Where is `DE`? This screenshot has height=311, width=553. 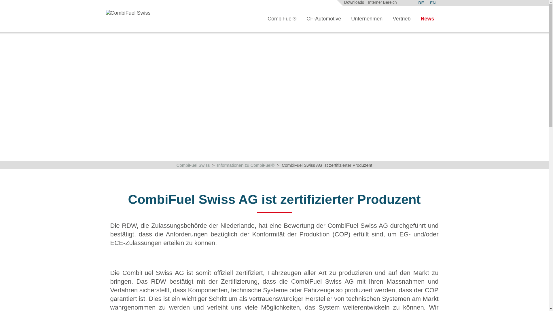
DE is located at coordinates (421, 3).